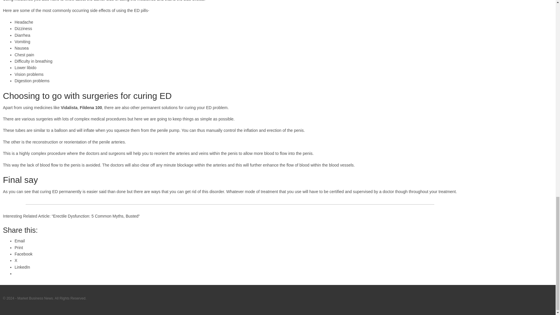 The width and height of the screenshot is (560, 315). Describe the element at coordinates (22, 267) in the screenshot. I see `LinkedIn` at that location.